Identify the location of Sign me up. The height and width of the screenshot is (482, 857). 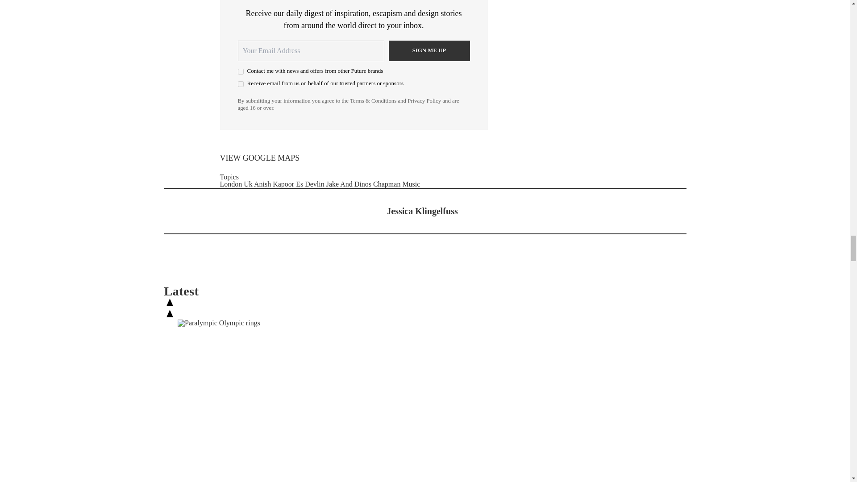
(428, 51).